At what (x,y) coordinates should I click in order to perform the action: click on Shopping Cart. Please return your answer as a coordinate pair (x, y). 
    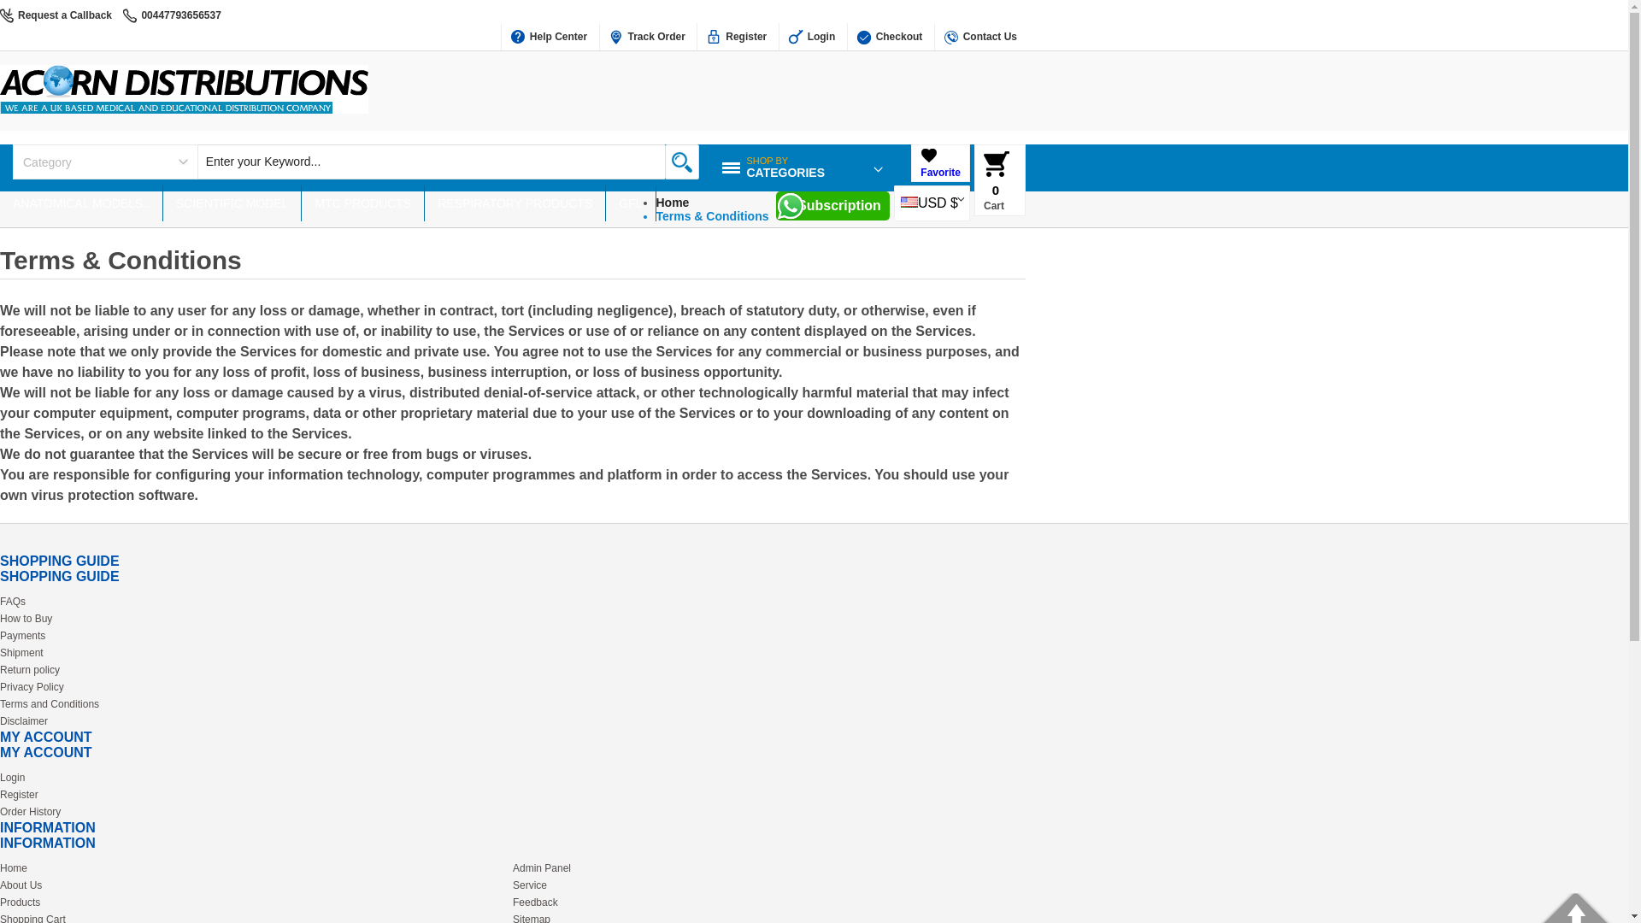
    Looking at the image, I should click on (996, 164).